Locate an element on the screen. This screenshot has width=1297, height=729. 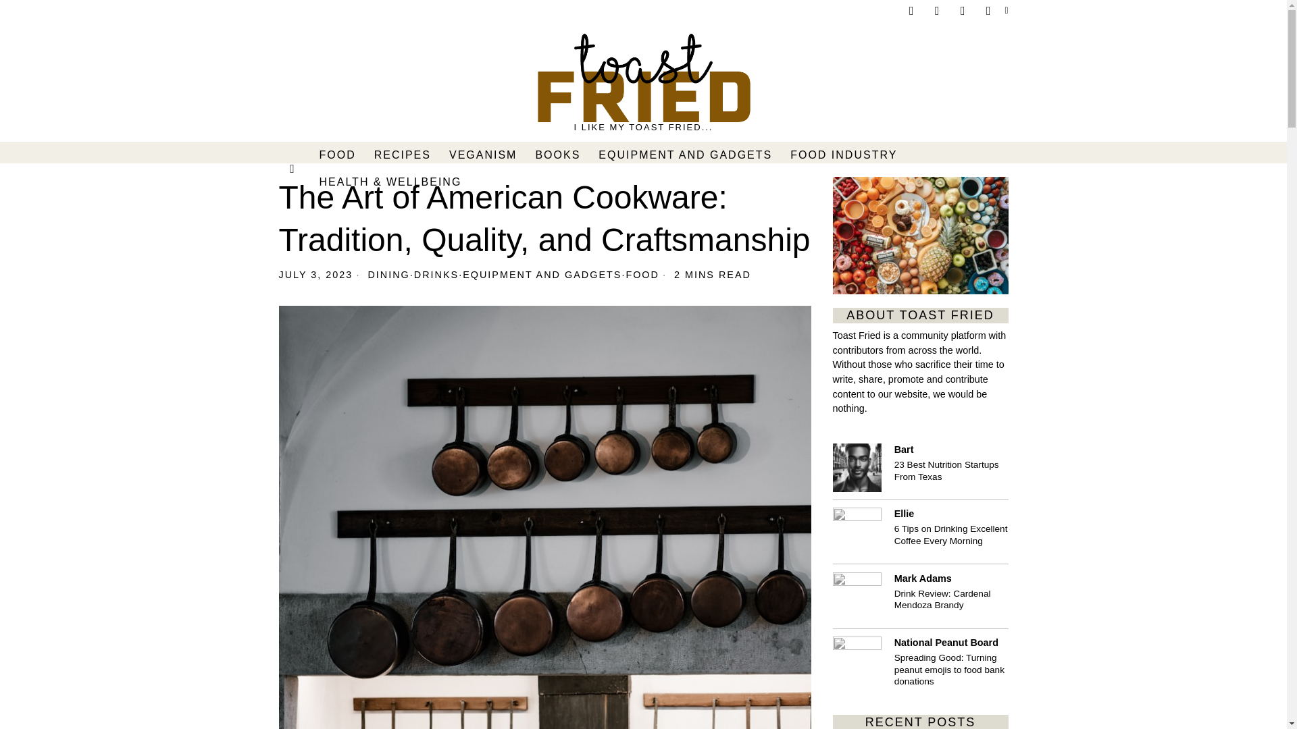
03 Jul, 2023 09:53:29 is located at coordinates (315, 274).